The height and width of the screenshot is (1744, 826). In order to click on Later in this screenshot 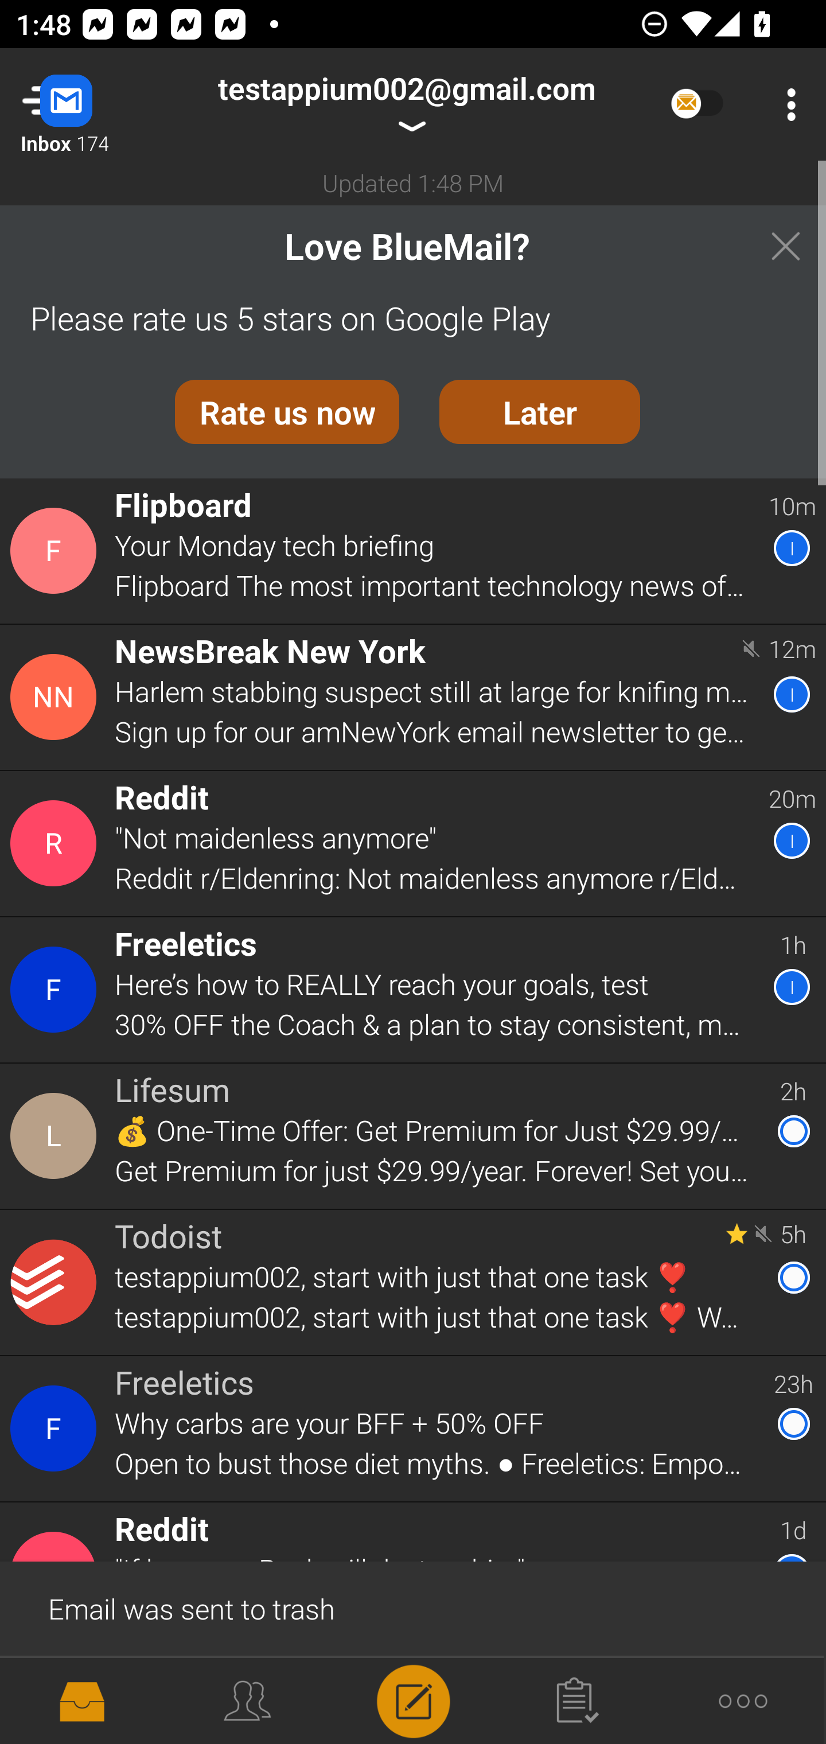, I will do `click(540, 412)`.